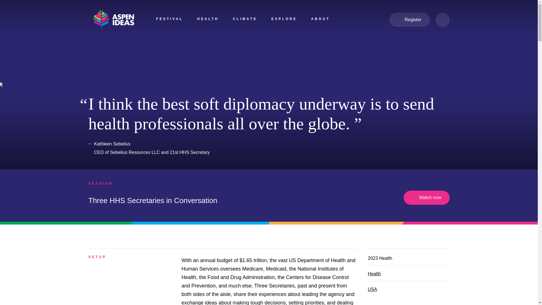 The image size is (542, 305). Describe the element at coordinates (245, 20) in the screenshot. I see `CLIMATE` at that location.